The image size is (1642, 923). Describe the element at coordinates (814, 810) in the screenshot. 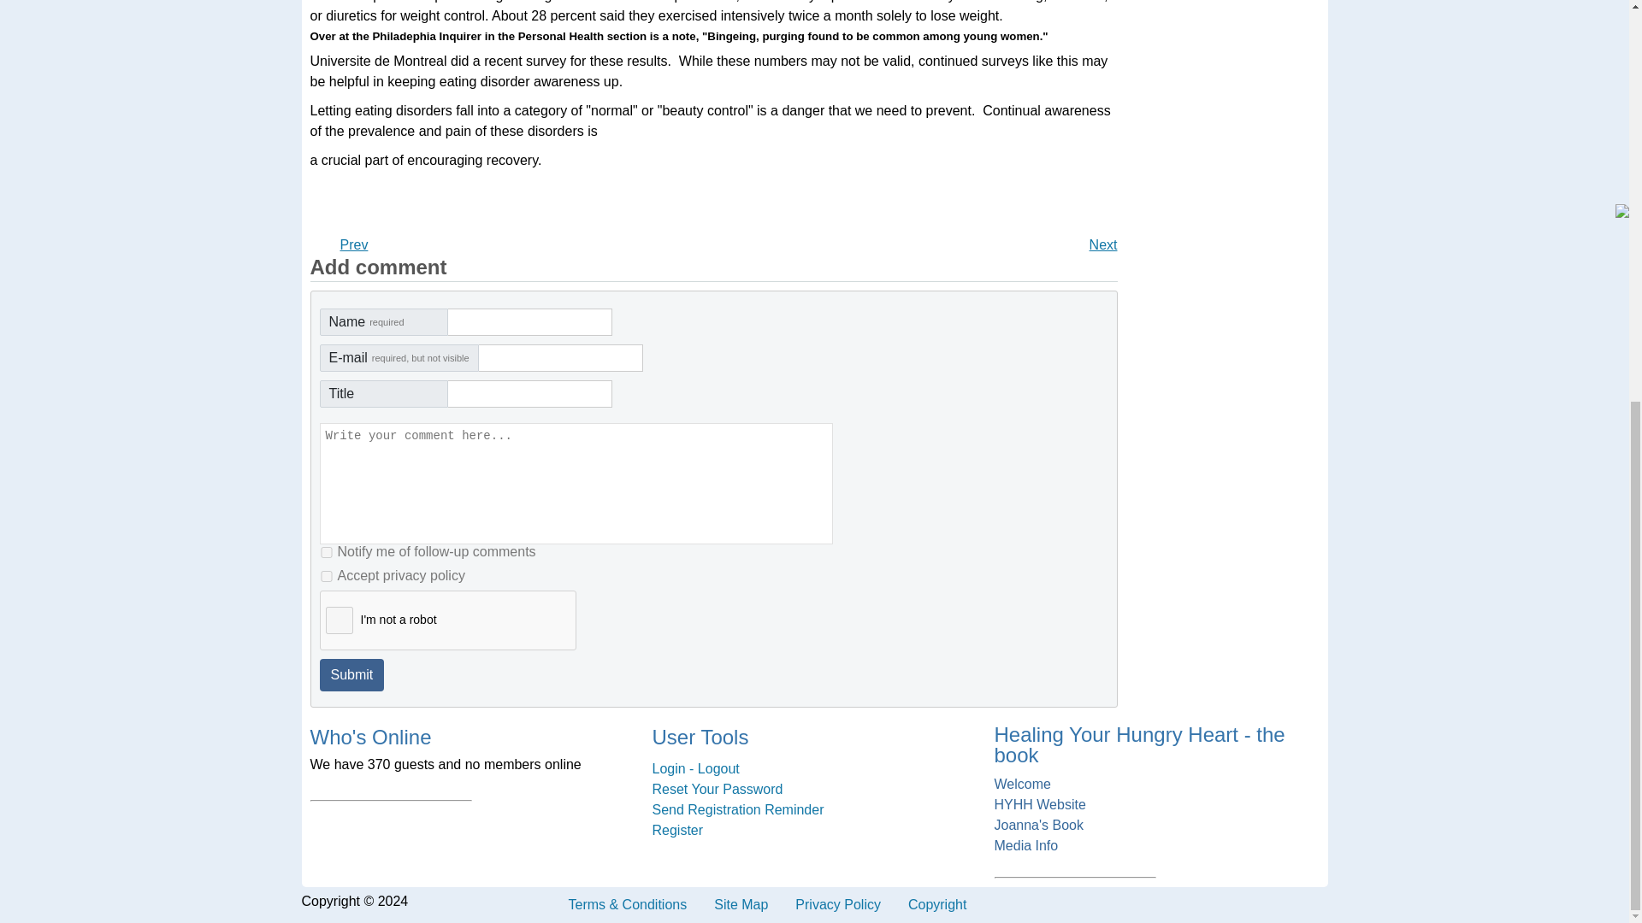

I see `Send Registration Reminder` at that location.